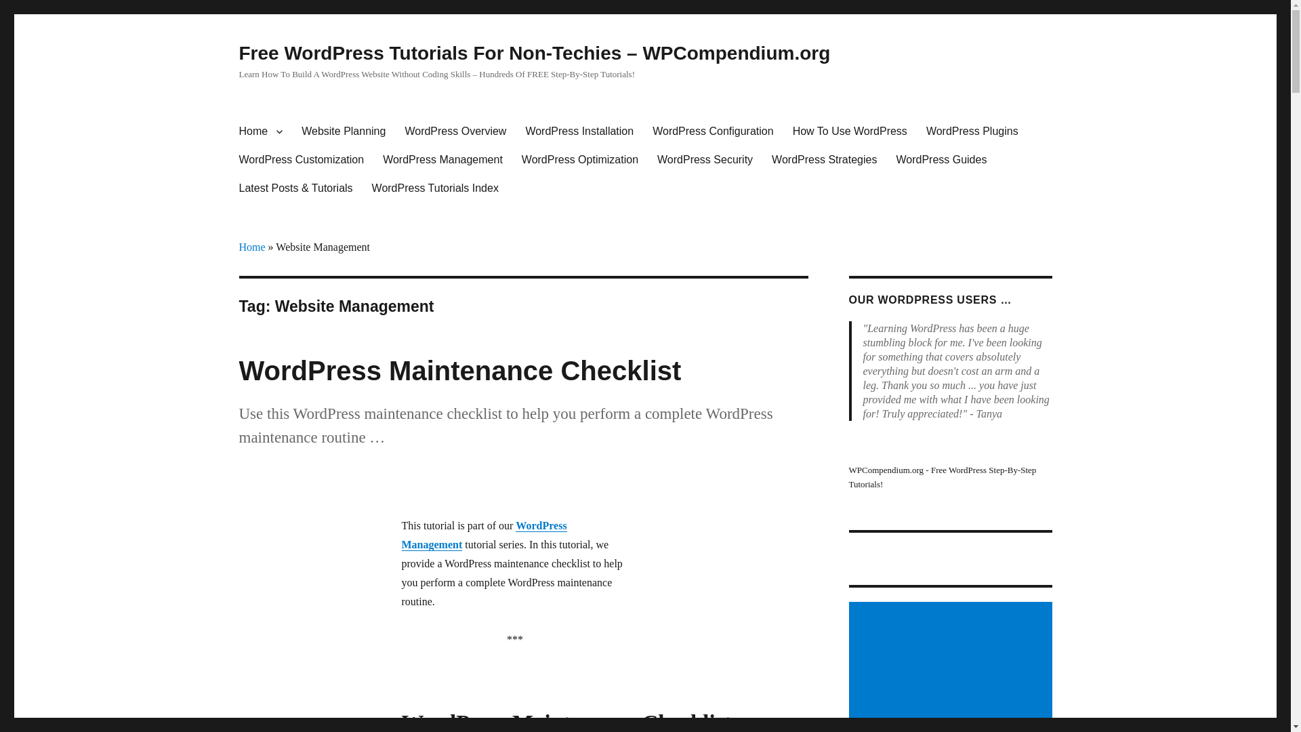  I want to click on WordPress Maintenance Checklist, so click(459, 370).